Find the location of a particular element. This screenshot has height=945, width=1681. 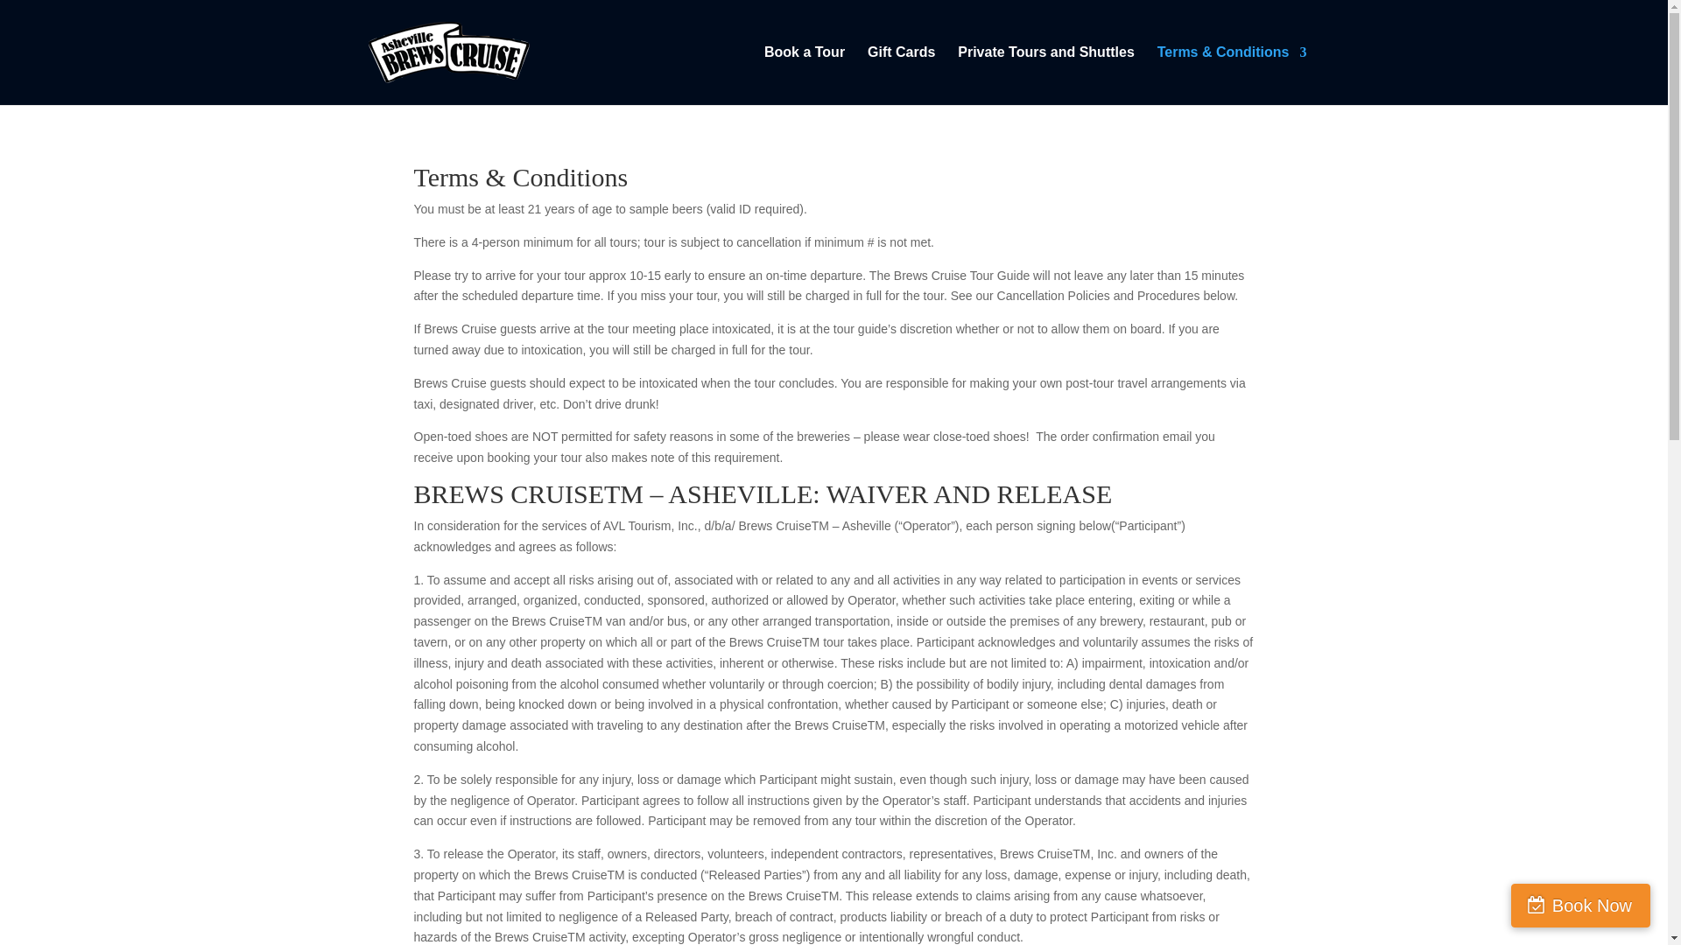

Gift Cards is located at coordinates (900, 75).